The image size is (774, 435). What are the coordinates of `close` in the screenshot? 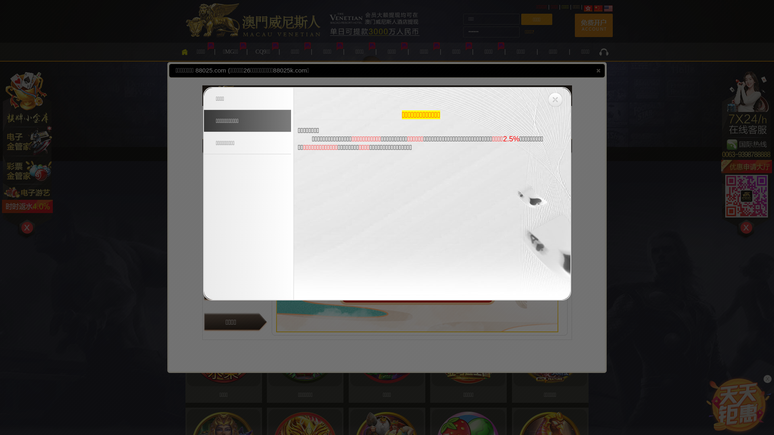 It's located at (598, 70).